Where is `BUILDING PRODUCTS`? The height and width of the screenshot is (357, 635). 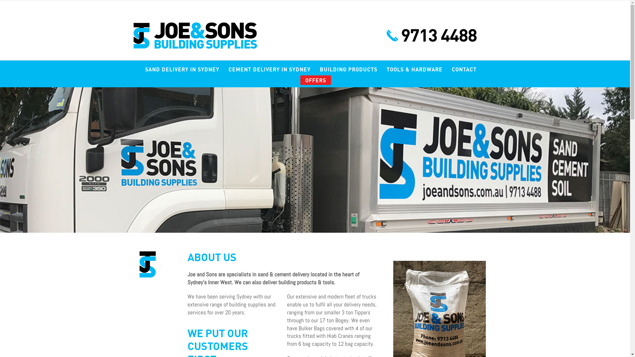 BUILDING PRODUCTS is located at coordinates (349, 67).